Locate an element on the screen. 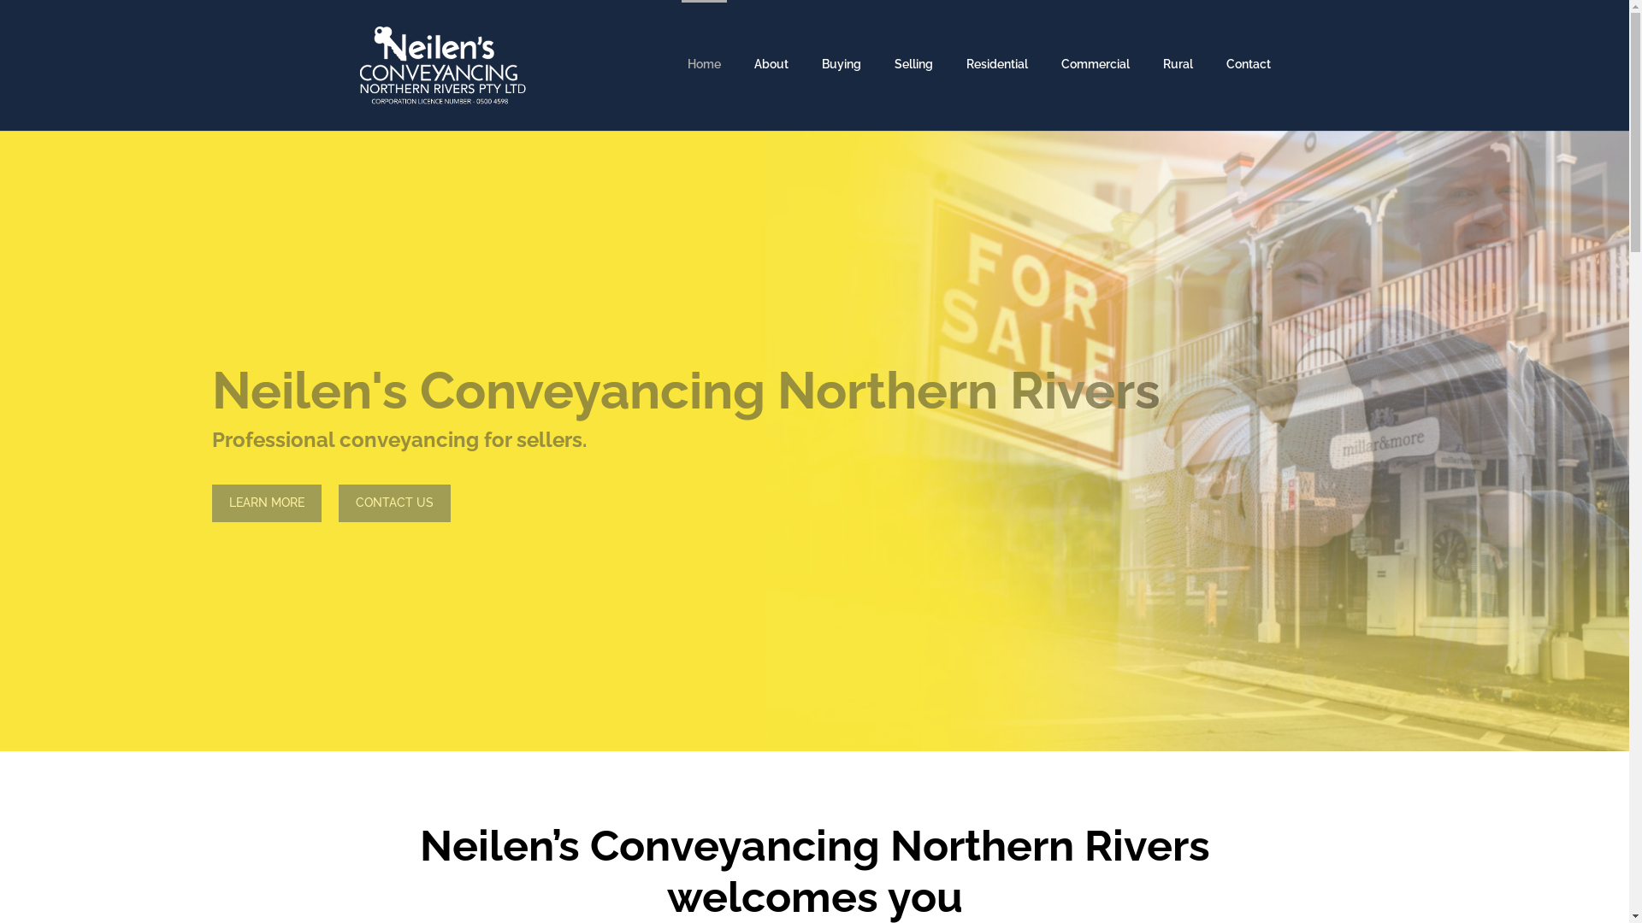  LEARN MORE is located at coordinates (267, 503).